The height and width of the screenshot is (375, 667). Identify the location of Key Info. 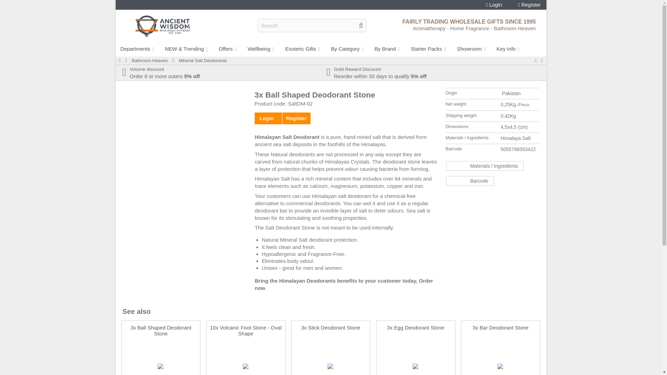
(509, 49).